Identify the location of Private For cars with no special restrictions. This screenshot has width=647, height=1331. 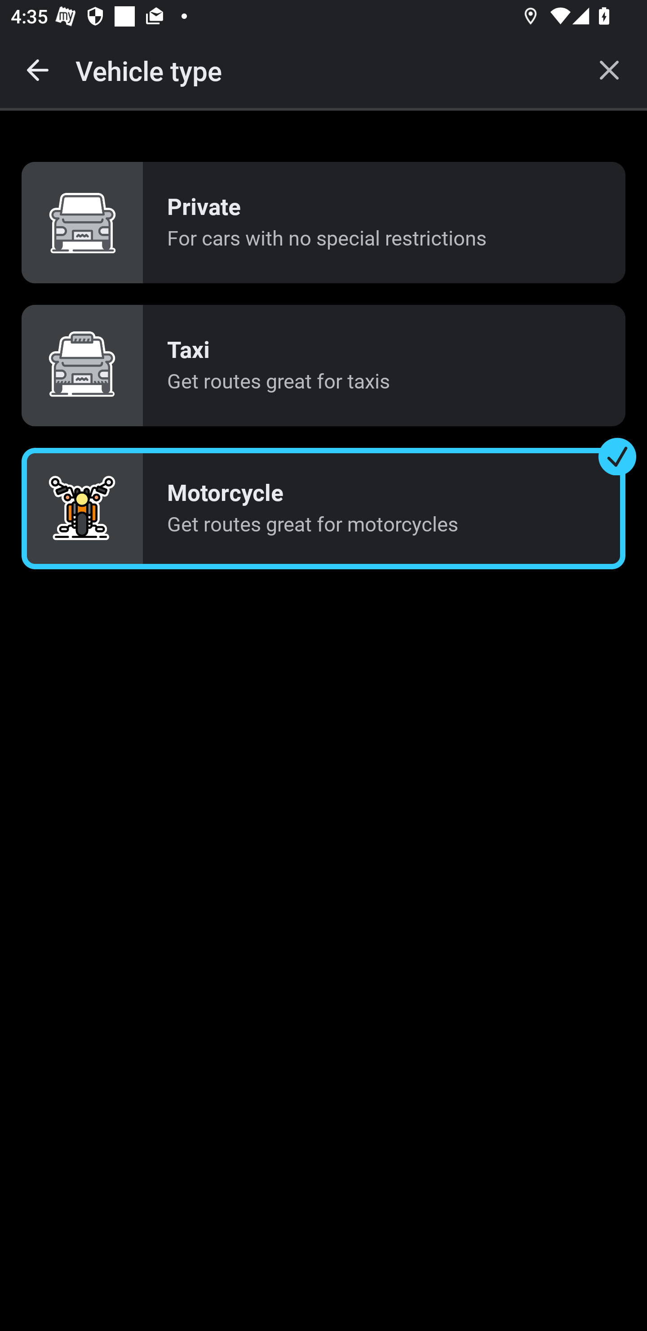
(323, 223).